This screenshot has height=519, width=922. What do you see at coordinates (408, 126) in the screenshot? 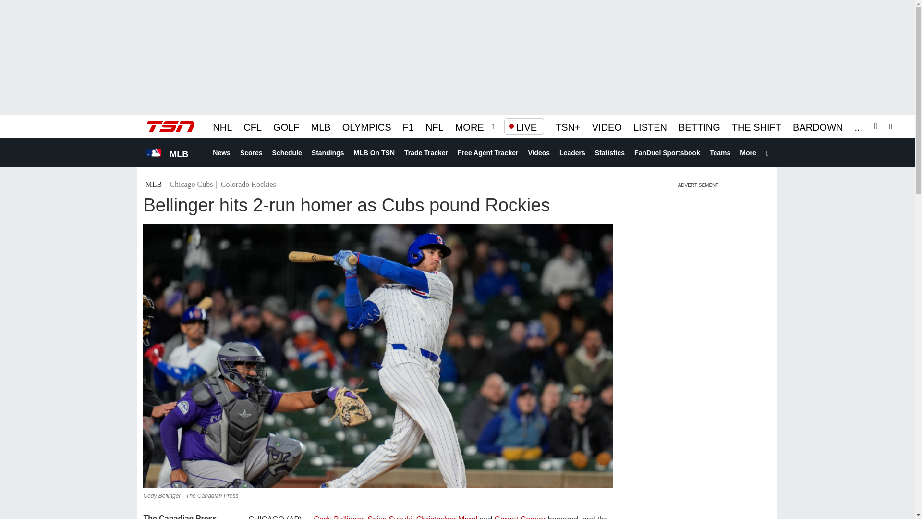
I see `F1` at bounding box center [408, 126].